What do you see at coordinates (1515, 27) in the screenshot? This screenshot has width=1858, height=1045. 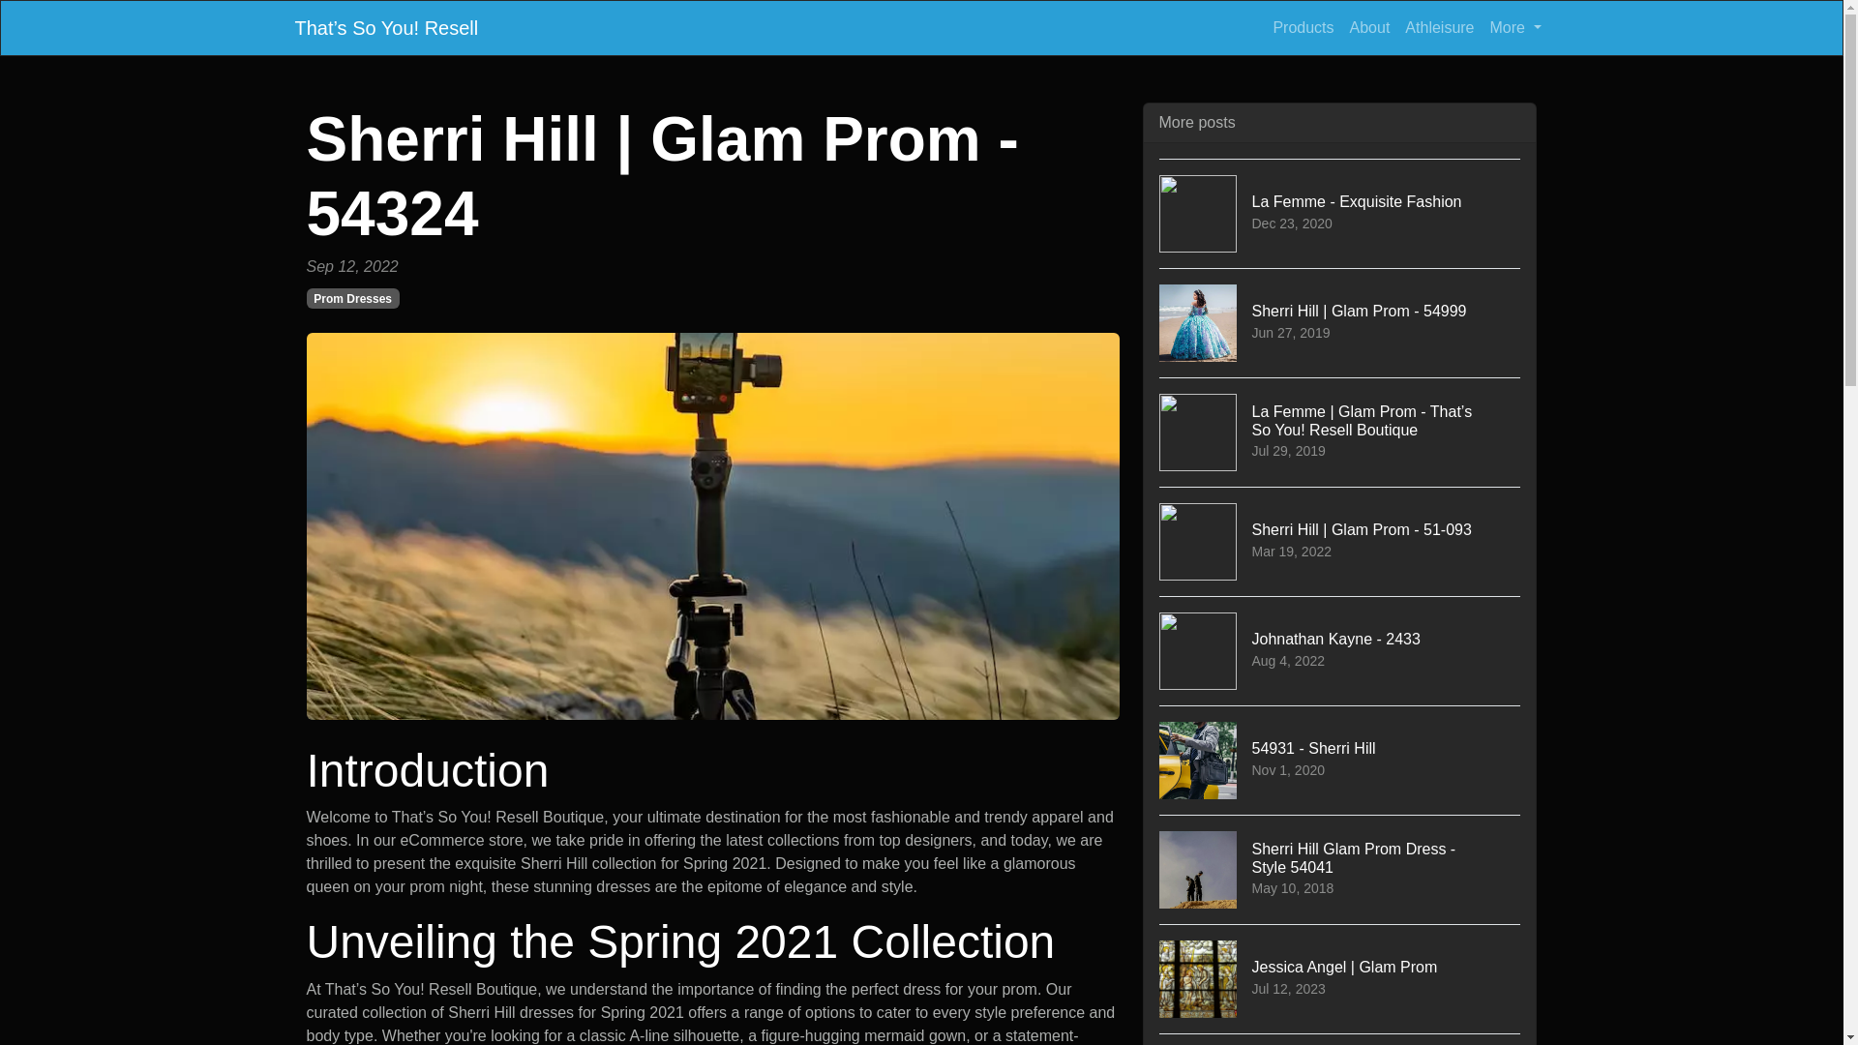 I see `Prom Dresses` at bounding box center [1515, 27].